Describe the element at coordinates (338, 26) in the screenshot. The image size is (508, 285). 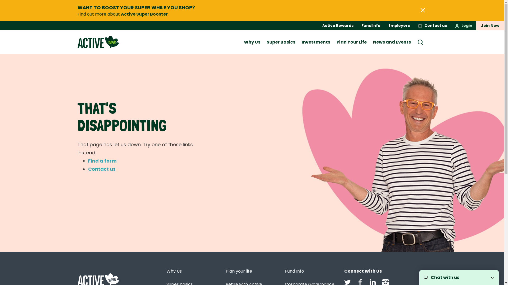
I see `Active Rewards` at that location.